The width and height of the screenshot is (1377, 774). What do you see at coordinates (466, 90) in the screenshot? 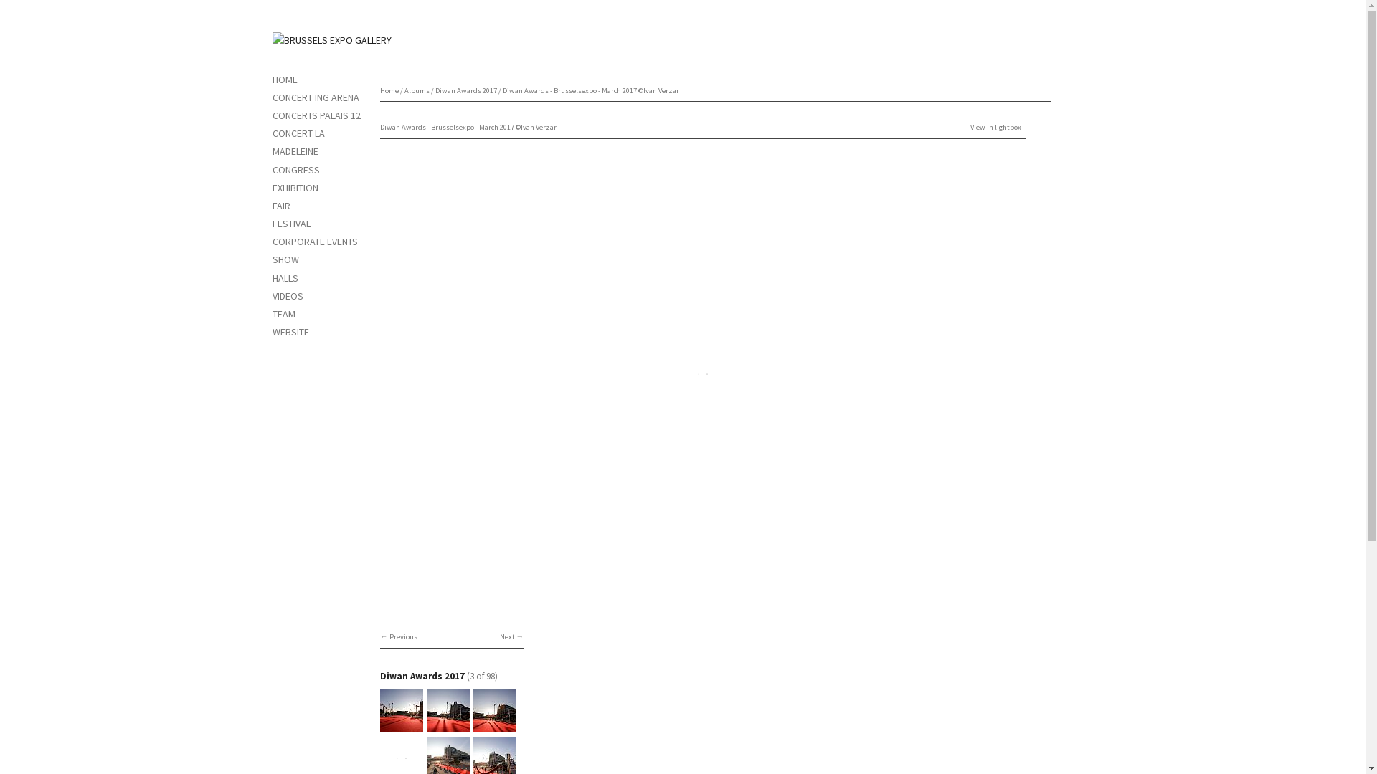
I see `Diwan Awards 2017` at bounding box center [466, 90].